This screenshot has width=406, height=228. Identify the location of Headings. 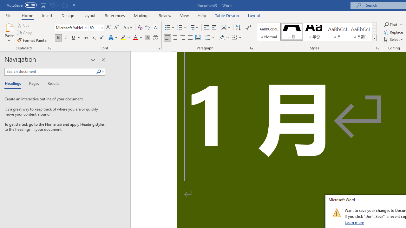
(14, 84).